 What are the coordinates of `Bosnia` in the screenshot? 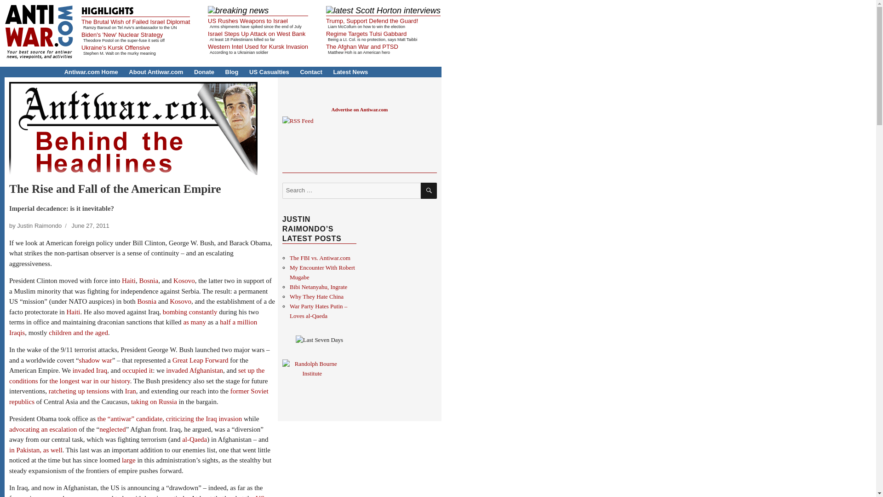 It's located at (148, 280).